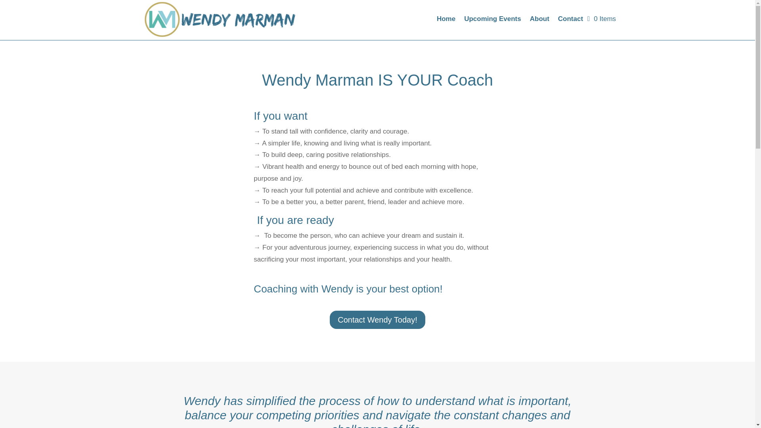  I want to click on Home, so click(446, 21).